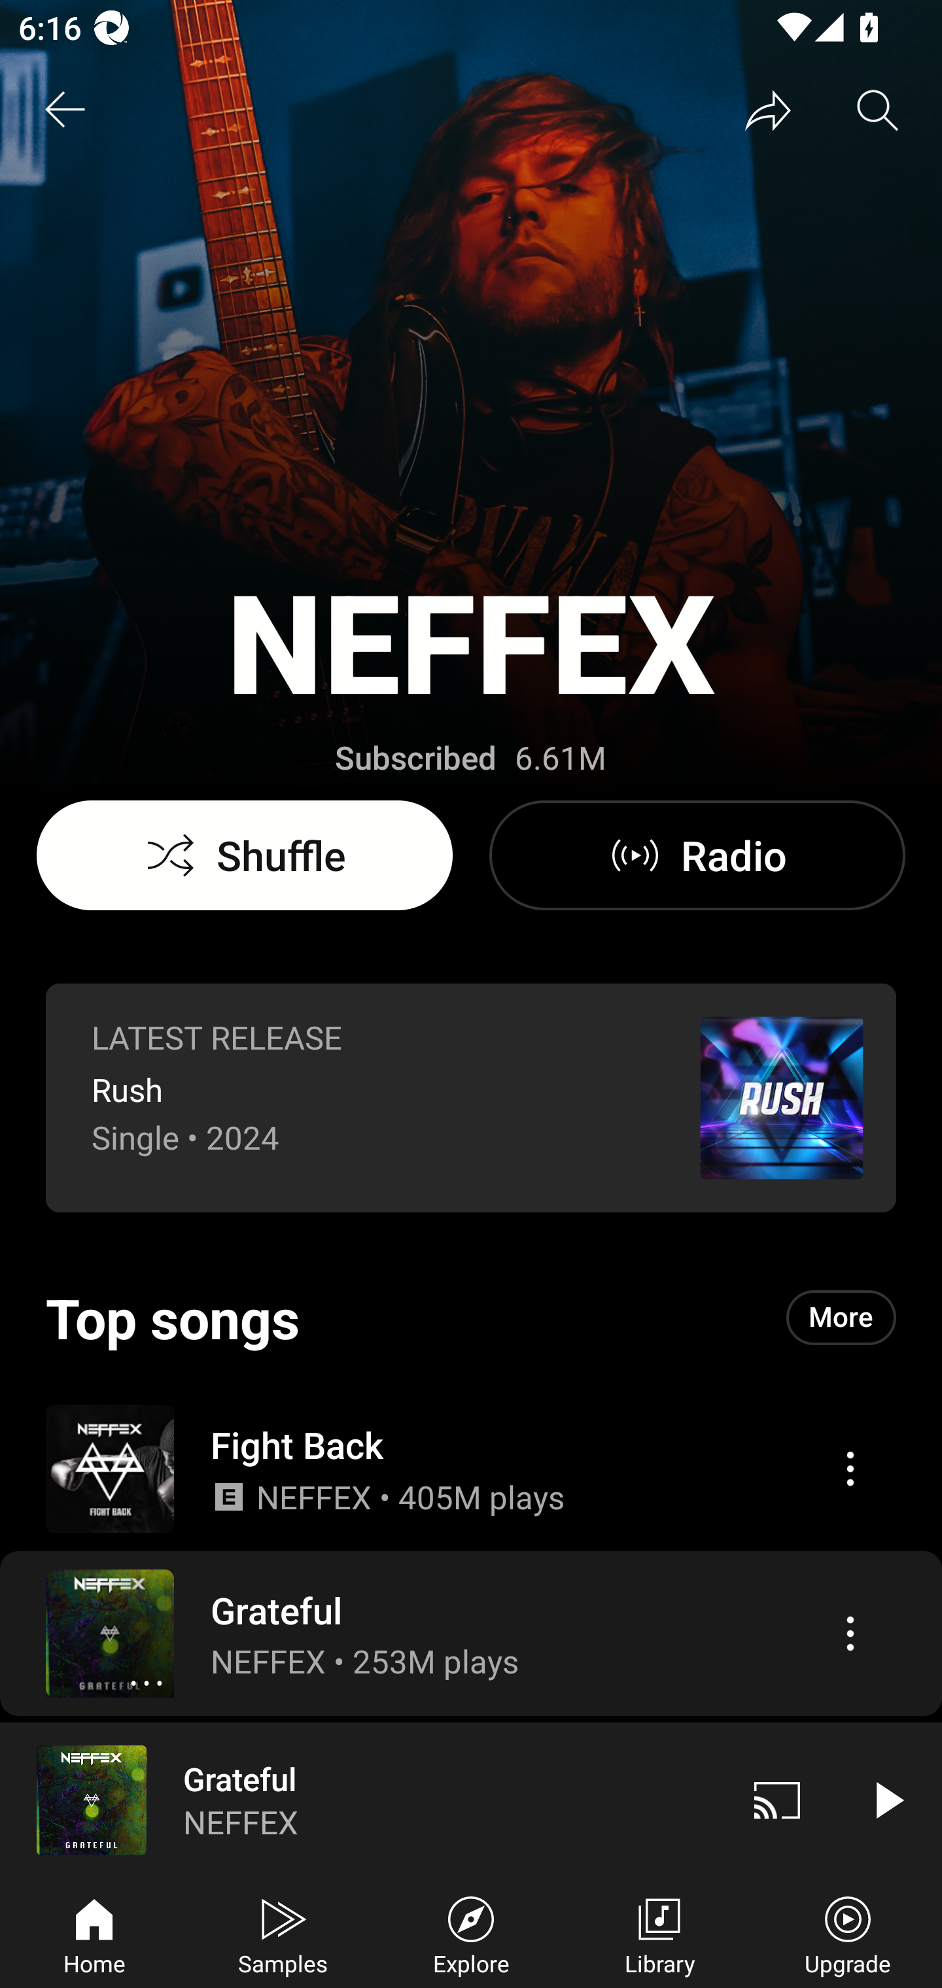 The height and width of the screenshot is (1988, 942). What do you see at coordinates (64, 110) in the screenshot?
I see `Back` at bounding box center [64, 110].